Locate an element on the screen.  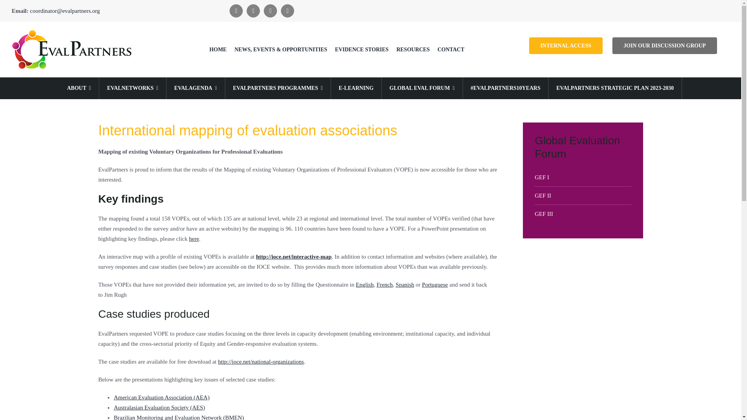
EVALNETWORKS is located at coordinates (132, 88).